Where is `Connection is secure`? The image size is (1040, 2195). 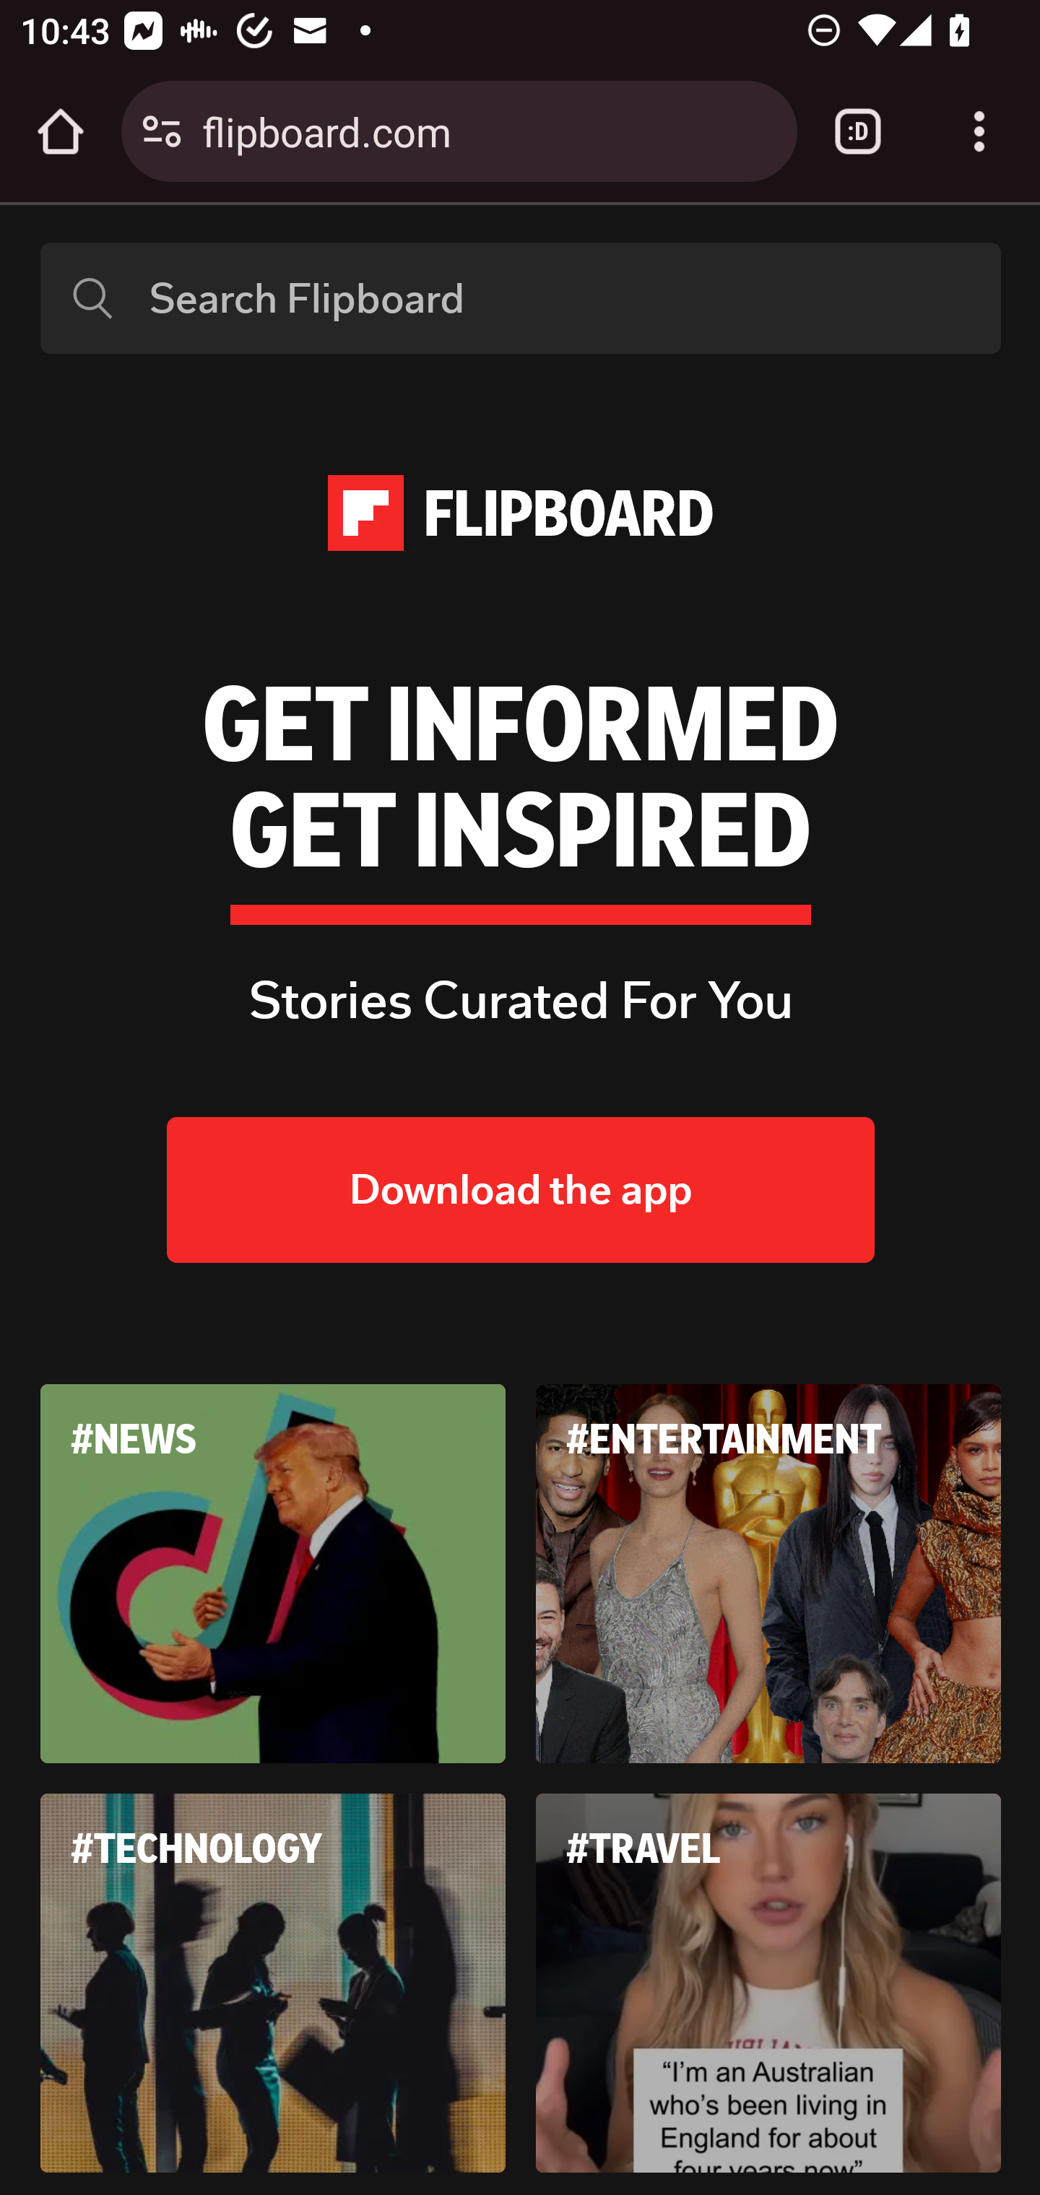
Connection is secure is located at coordinates (162, 131).